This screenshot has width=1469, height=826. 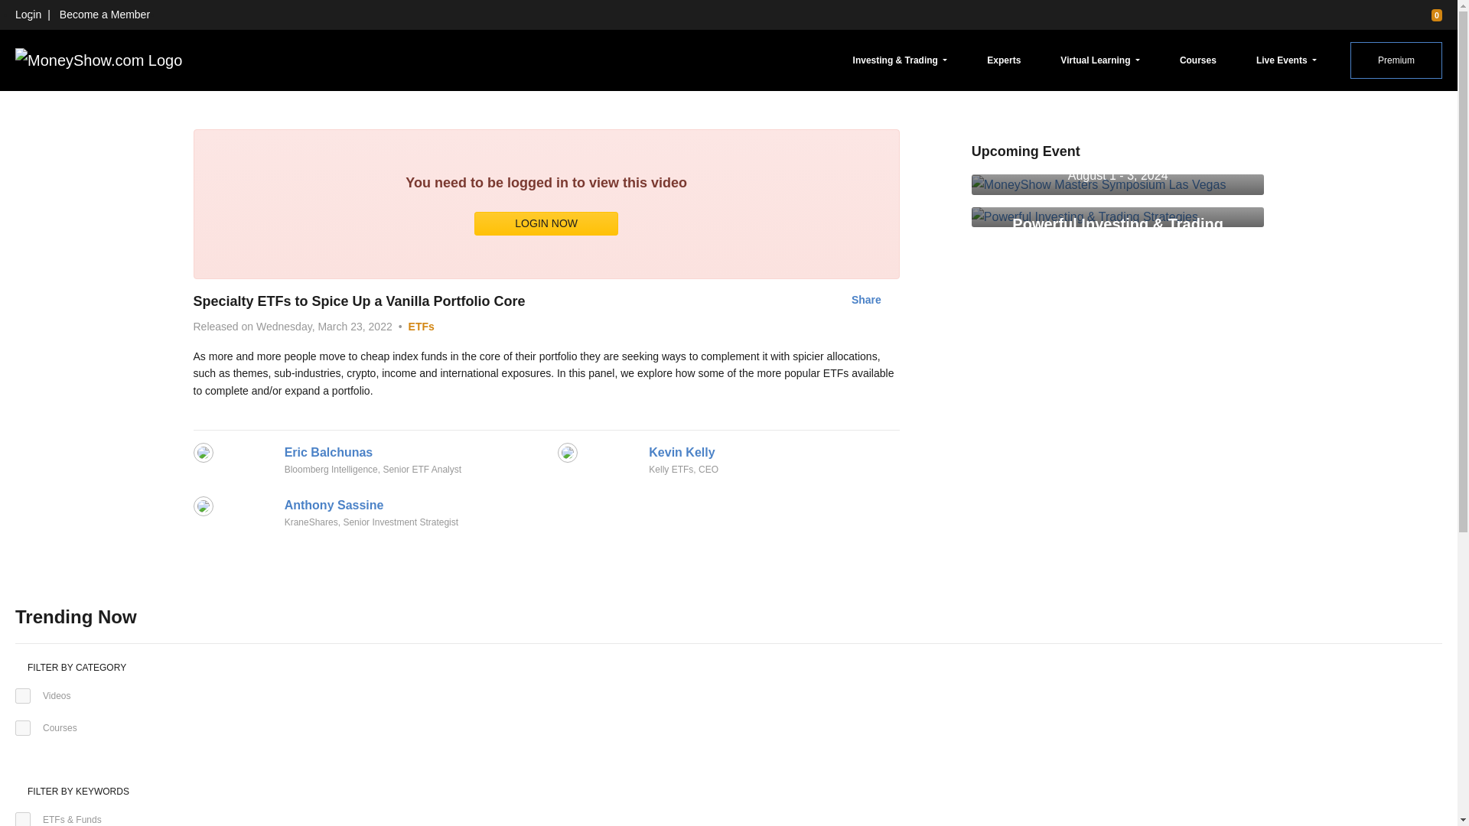 What do you see at coordinates (1198, 60) in the screenshot?
I see `Courses` at bounding box center [1198, 60].